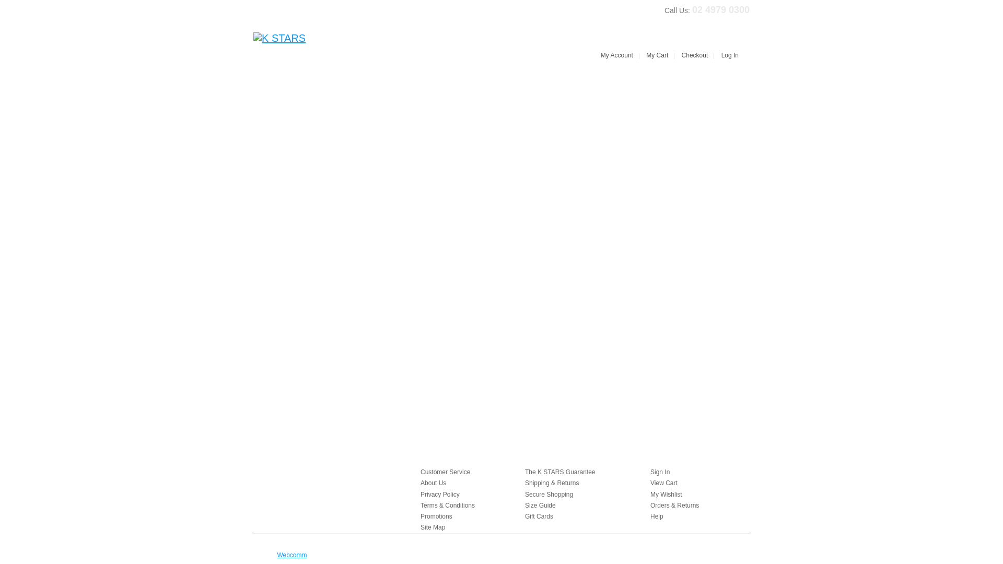 This screenshot has width=1003, height=564. Describe the element at coordinates (440, 495) in the screenshot. I see `Privacy Policy` at that location.